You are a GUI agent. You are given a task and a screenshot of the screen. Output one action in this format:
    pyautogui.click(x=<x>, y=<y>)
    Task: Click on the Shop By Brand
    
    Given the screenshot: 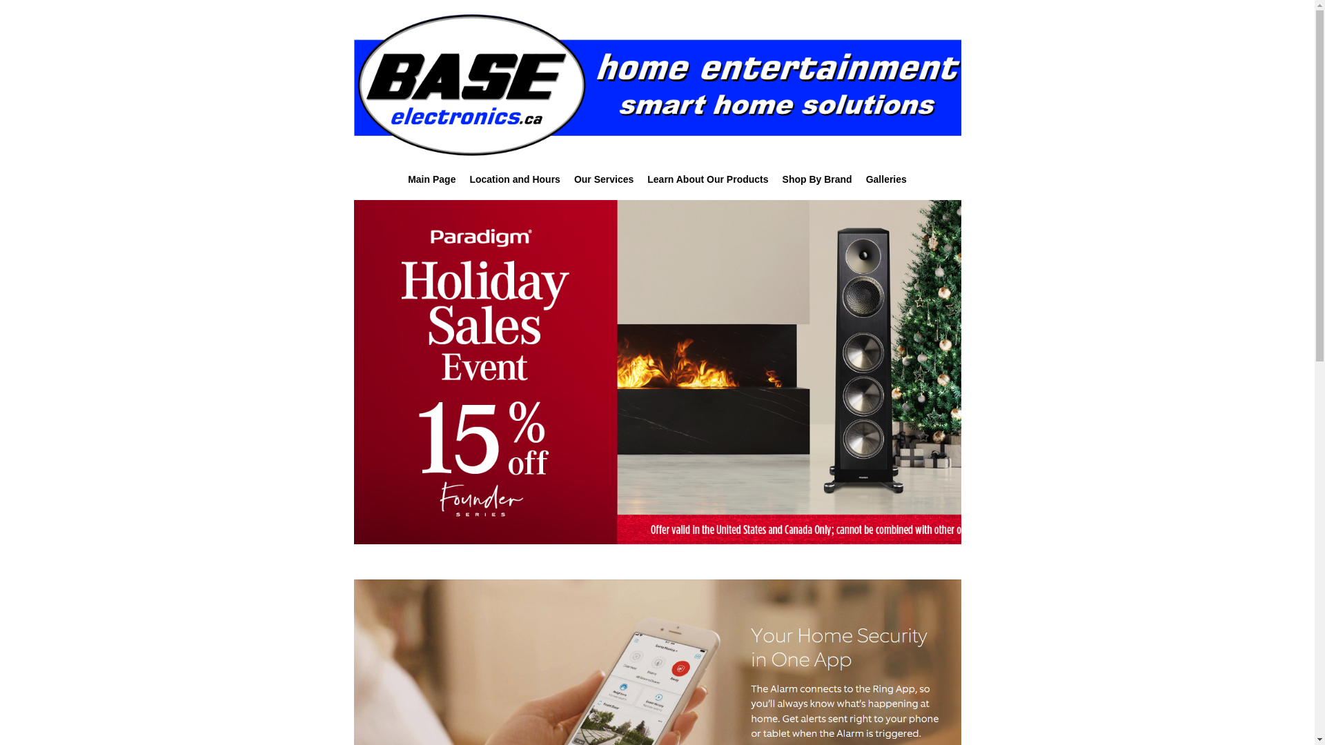 What is the action you would take?
    pyautogui.click(x=817, y=181)
    